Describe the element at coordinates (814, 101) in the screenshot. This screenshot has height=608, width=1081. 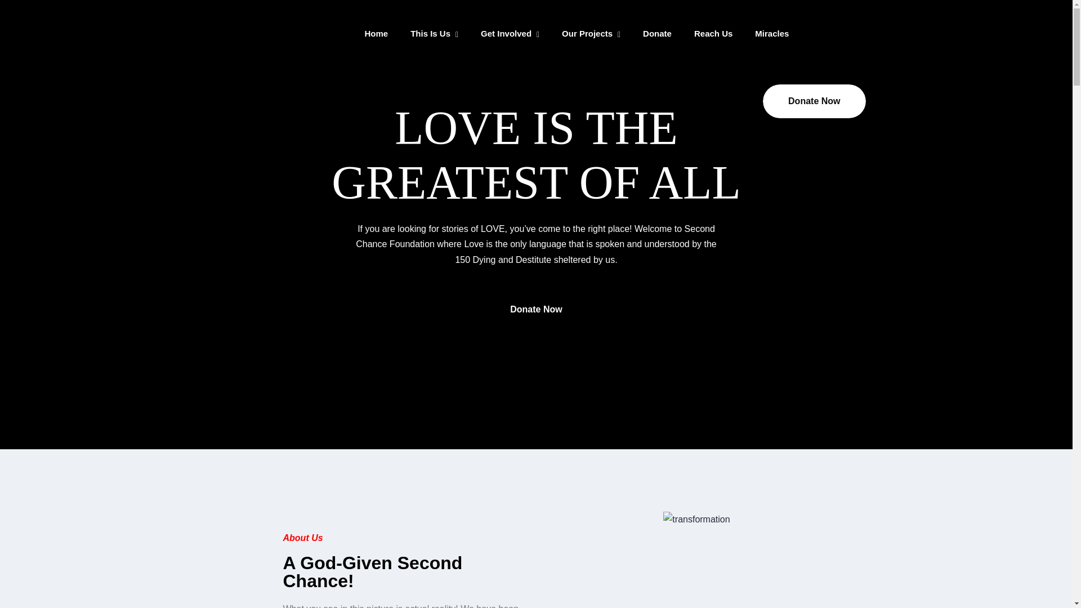
I see `Donate Now` at that location.